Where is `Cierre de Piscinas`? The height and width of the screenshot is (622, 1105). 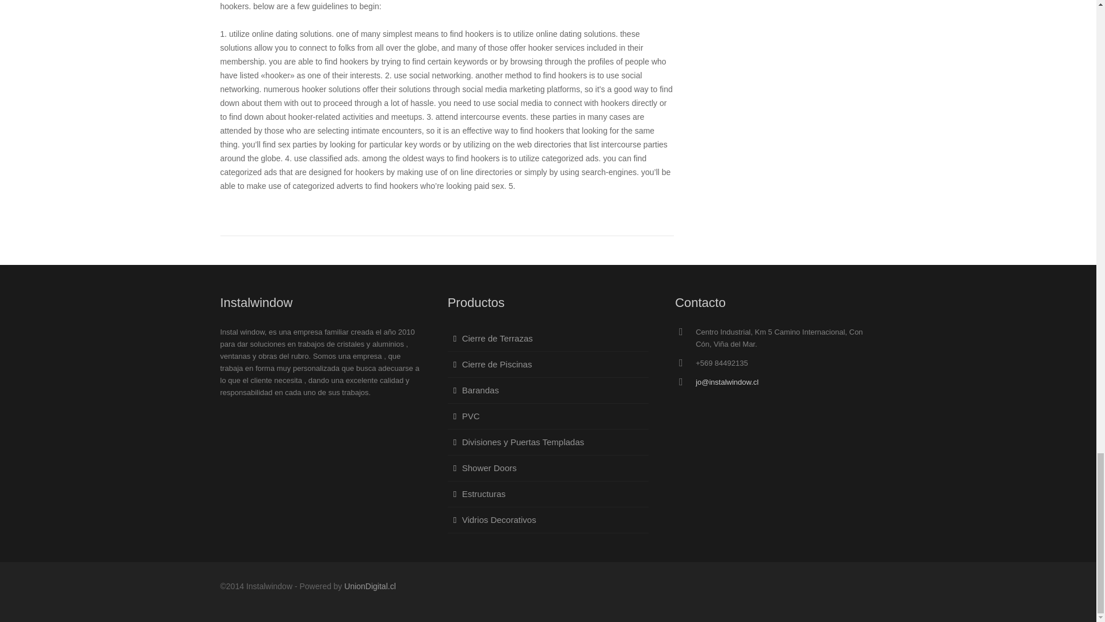 Cierre de Piscinas is located at coordinates (548, 365).